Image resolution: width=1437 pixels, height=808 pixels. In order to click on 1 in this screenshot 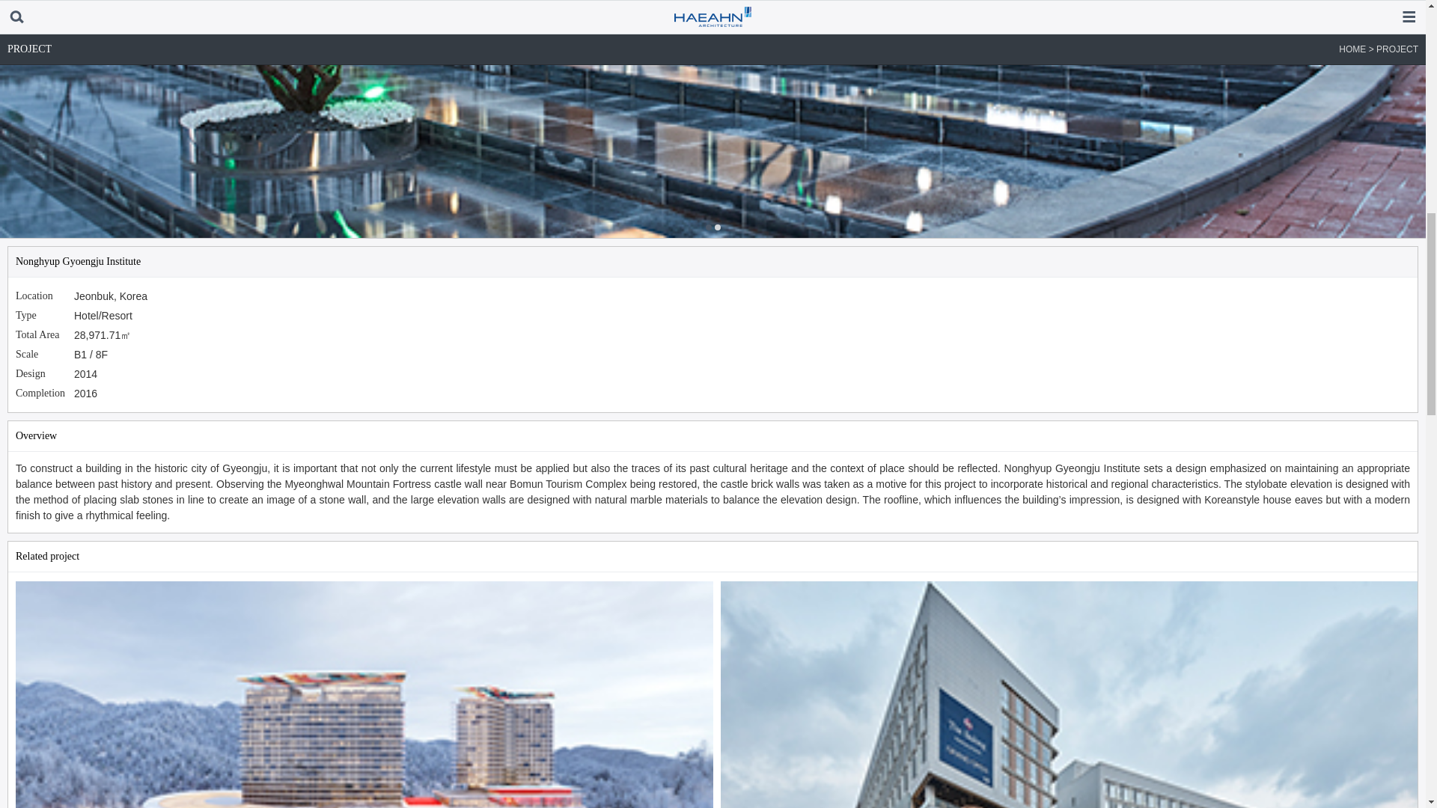, I will do `click(708, 227)`.